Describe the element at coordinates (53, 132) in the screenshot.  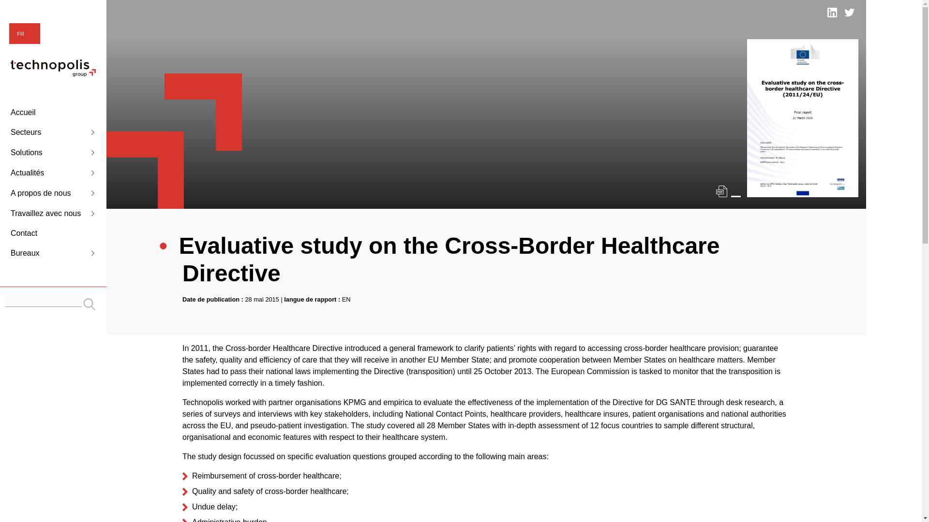
I see `Secteurs` at that location.